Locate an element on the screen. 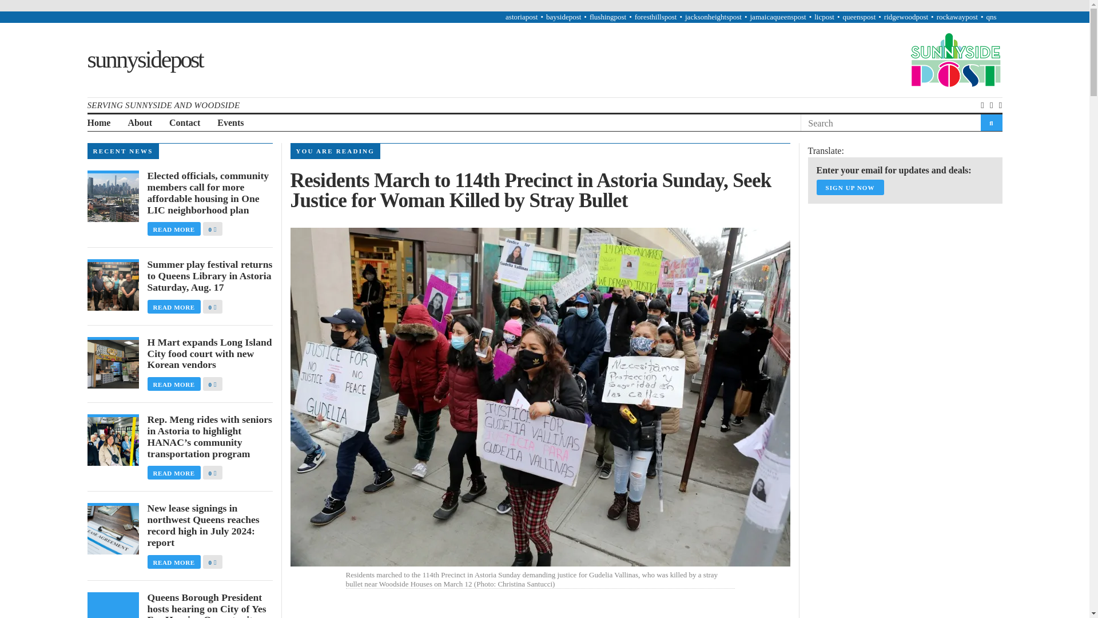  jamaicaqueenspost is located at coordinates (778, 16).